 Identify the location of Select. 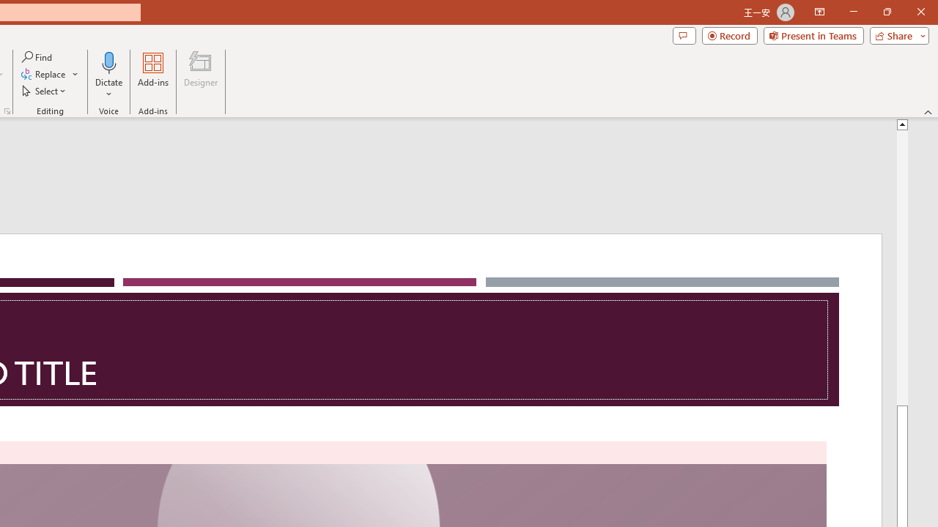
(45, 91).